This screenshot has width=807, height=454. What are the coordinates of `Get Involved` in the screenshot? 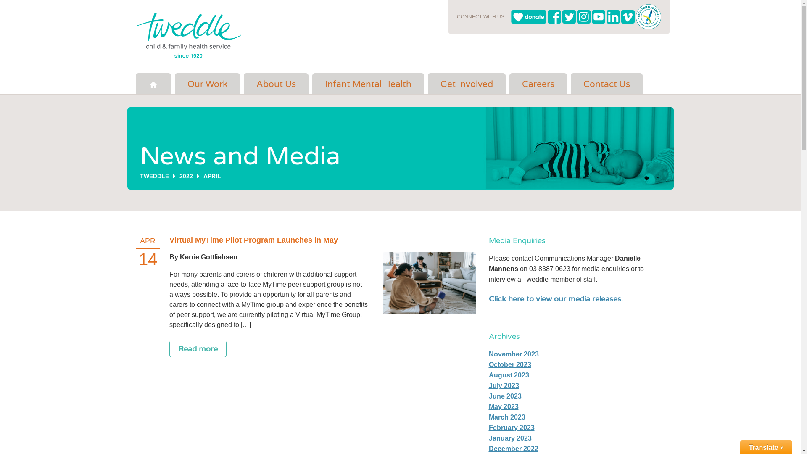 It's located at (467, 84).